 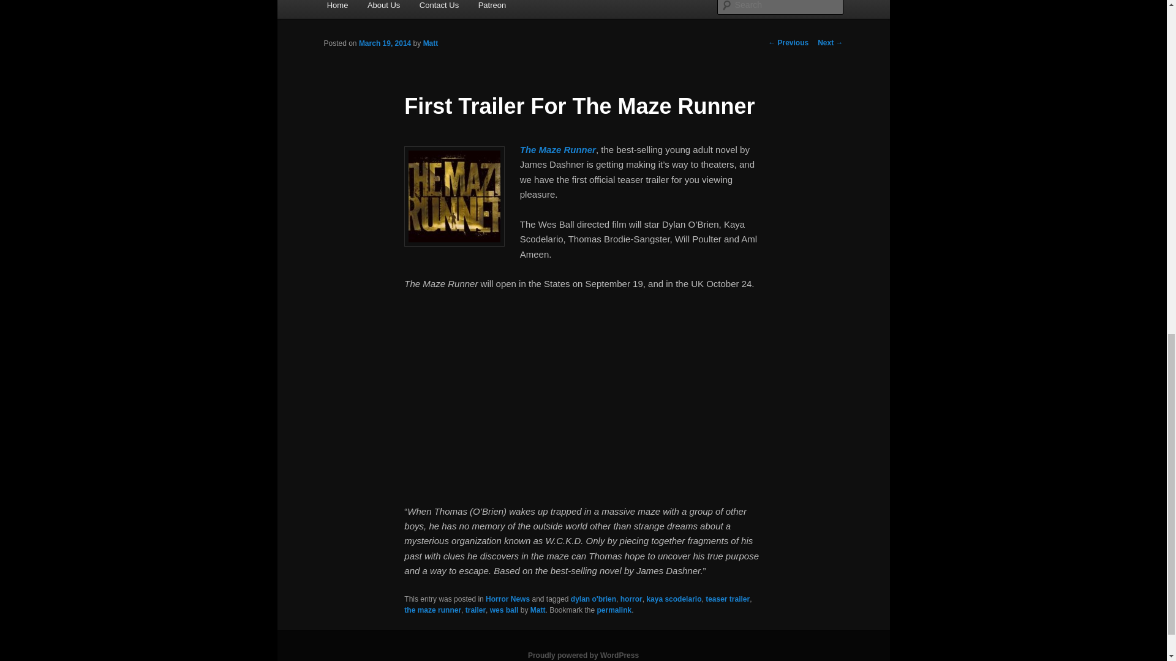 I want to click on kaya scodelario, so click(x=673, y=599).